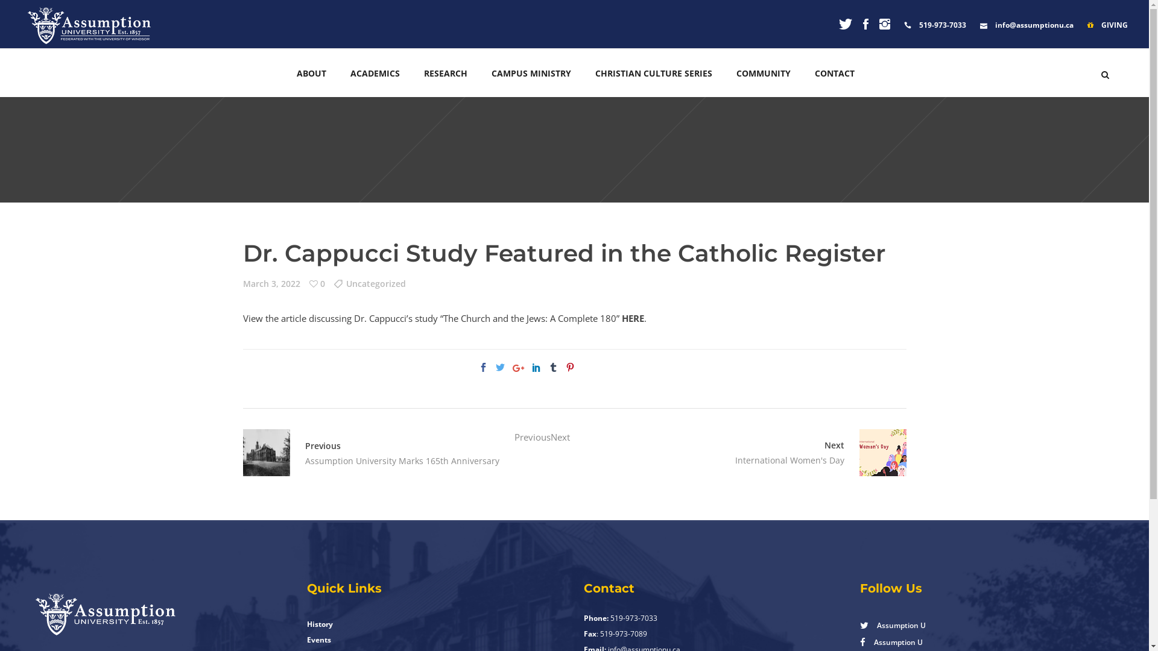 Image resolution: width=1158 pixels, height=651 pixels. What do you see at coordinates (876, 453) in the screenshot?
I see `Next
International Women's Day` at bounding box center [876, 453].